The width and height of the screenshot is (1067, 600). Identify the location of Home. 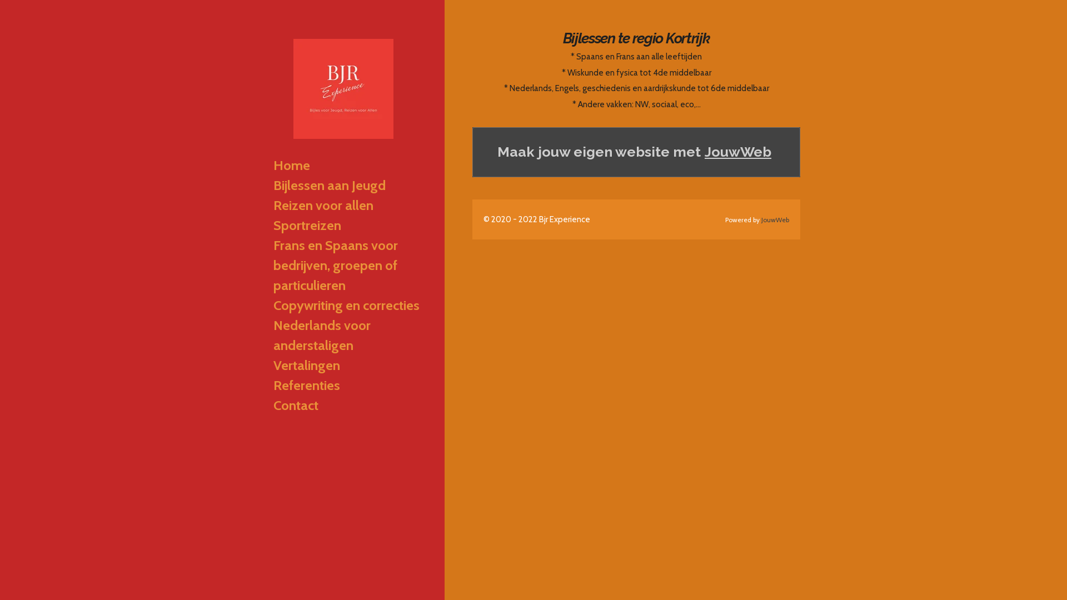
(347, 166).